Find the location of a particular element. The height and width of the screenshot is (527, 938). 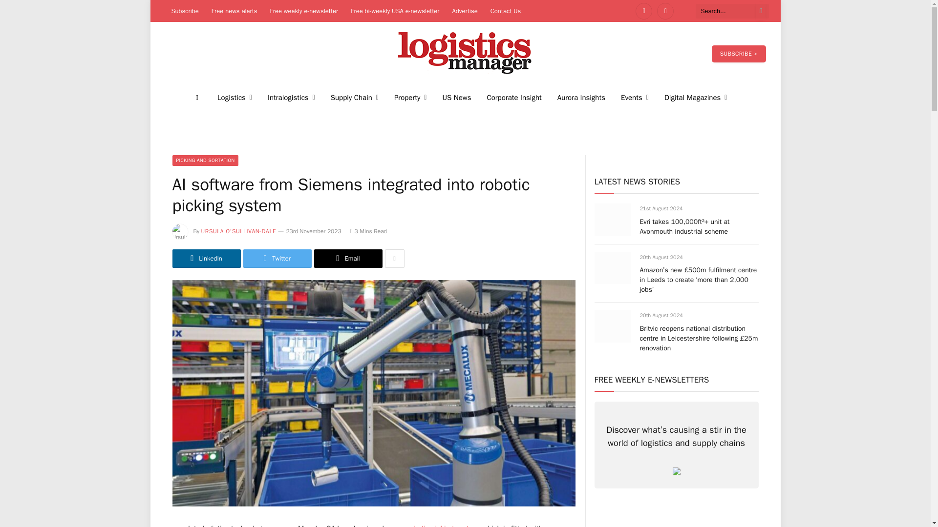

Share on LinkedIn is located at coordinates (206, 258).